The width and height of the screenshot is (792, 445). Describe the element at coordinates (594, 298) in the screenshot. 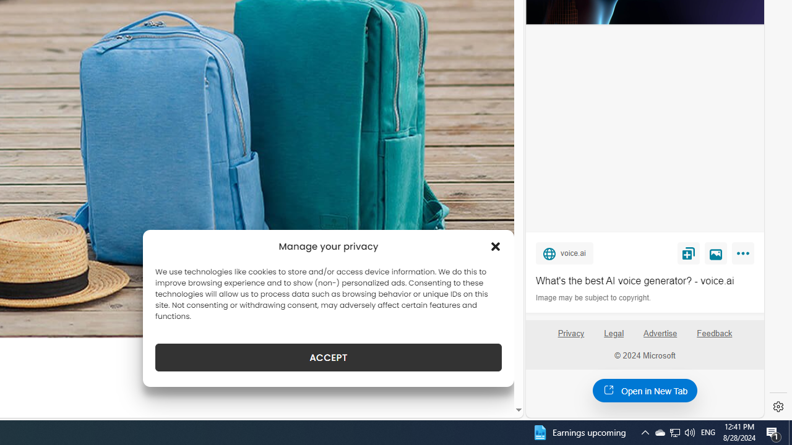

I see `Image may be subject to copyright.` at that location.